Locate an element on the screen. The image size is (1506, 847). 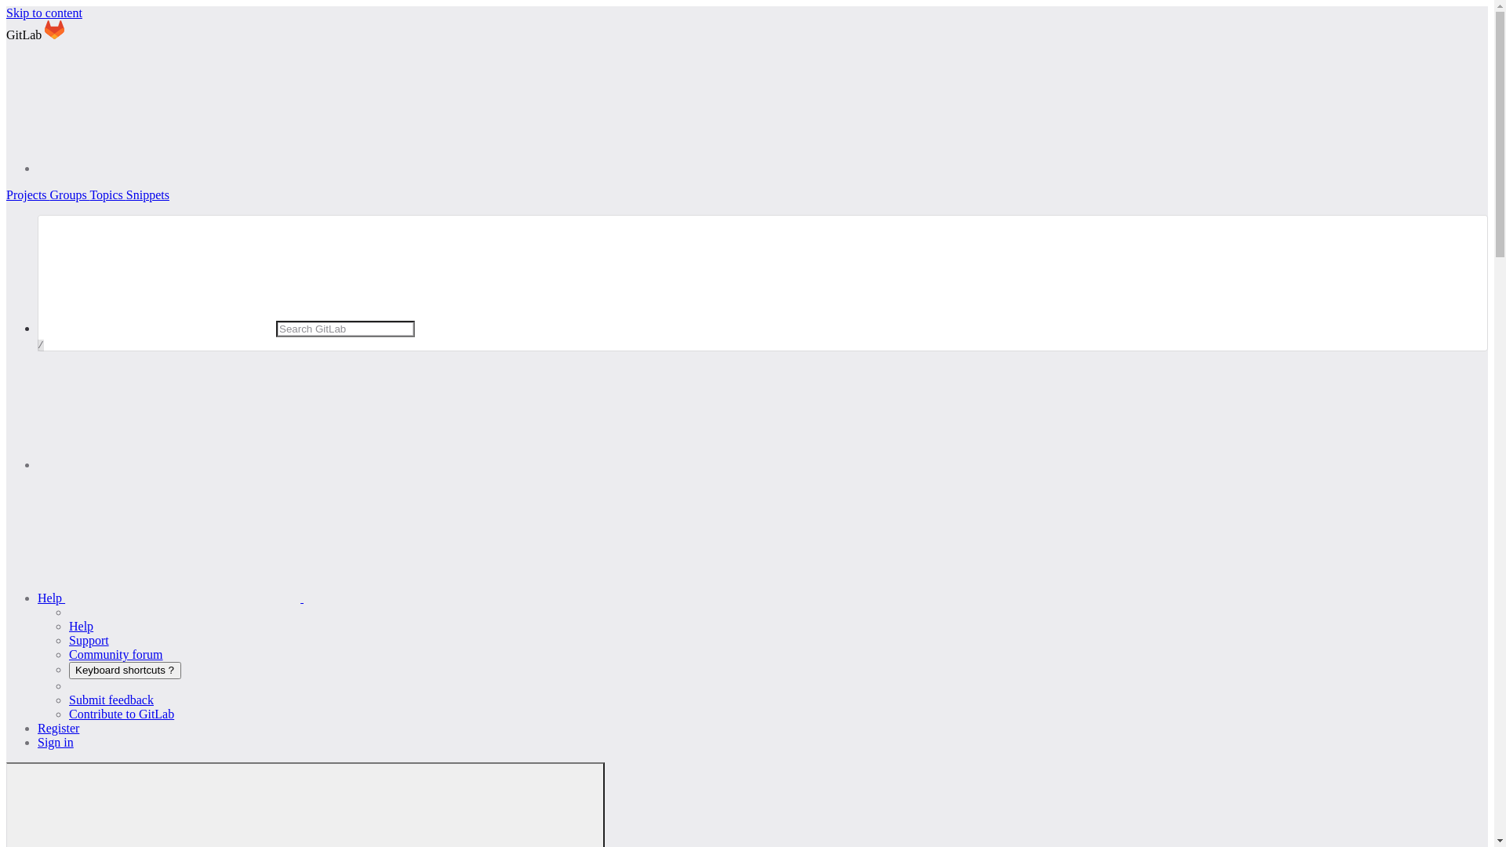
Submit feedback is located at coordinates (111, 700).